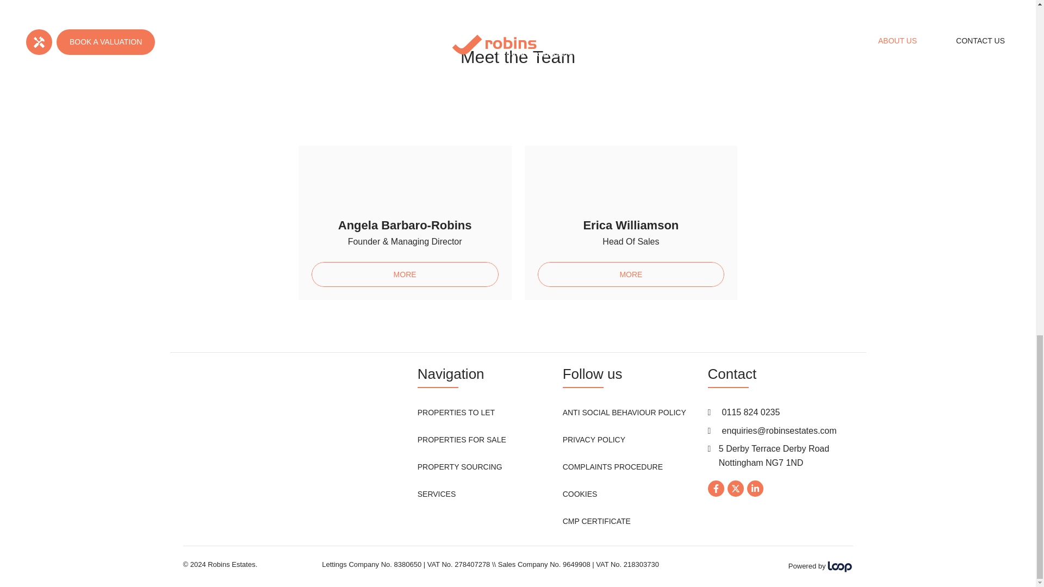 The image size is (1044, 587). I want to click on COMPLAINTS PROCEDURE, so click(612, 467).